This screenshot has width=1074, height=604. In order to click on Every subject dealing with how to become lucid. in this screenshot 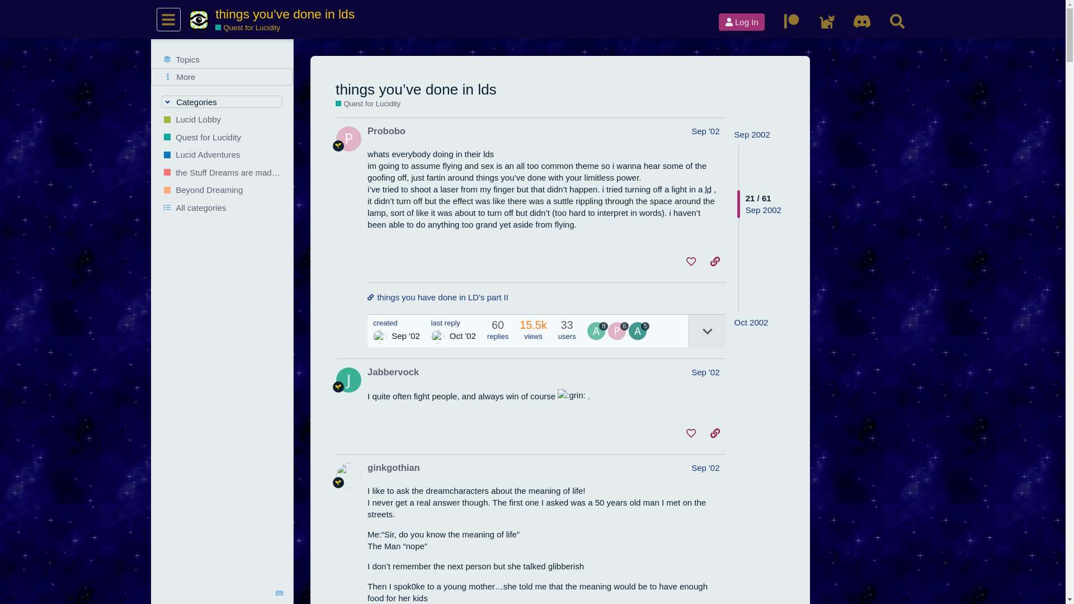, I will do `click(368, 104)`.